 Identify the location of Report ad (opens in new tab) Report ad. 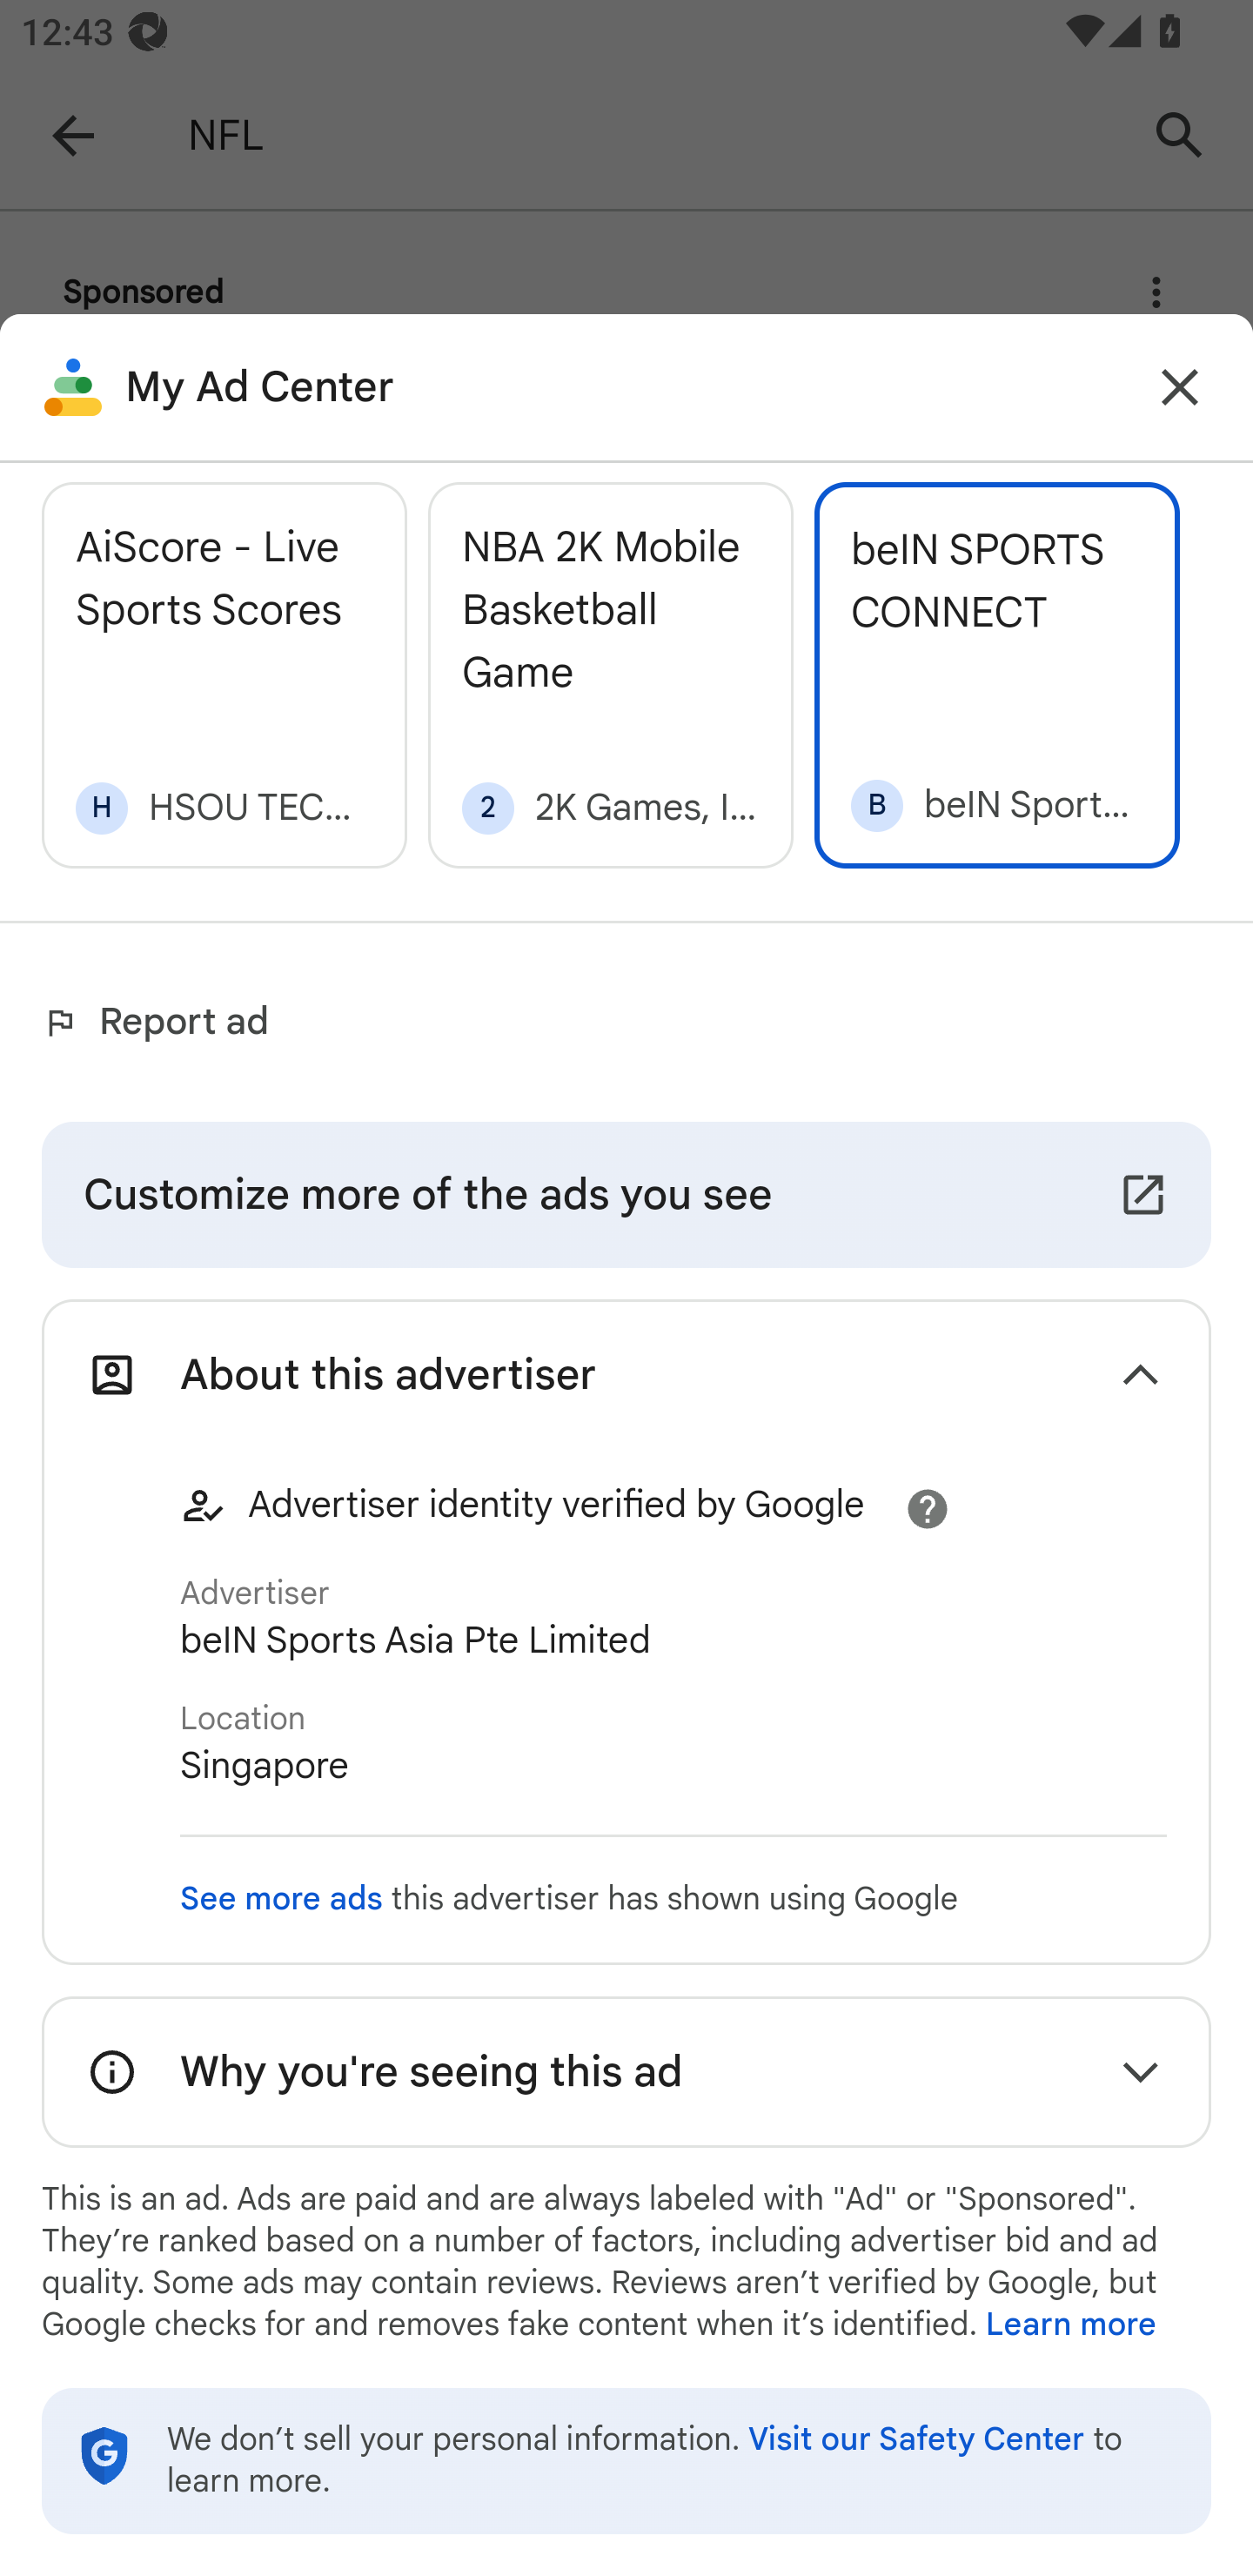
(162, 1022).